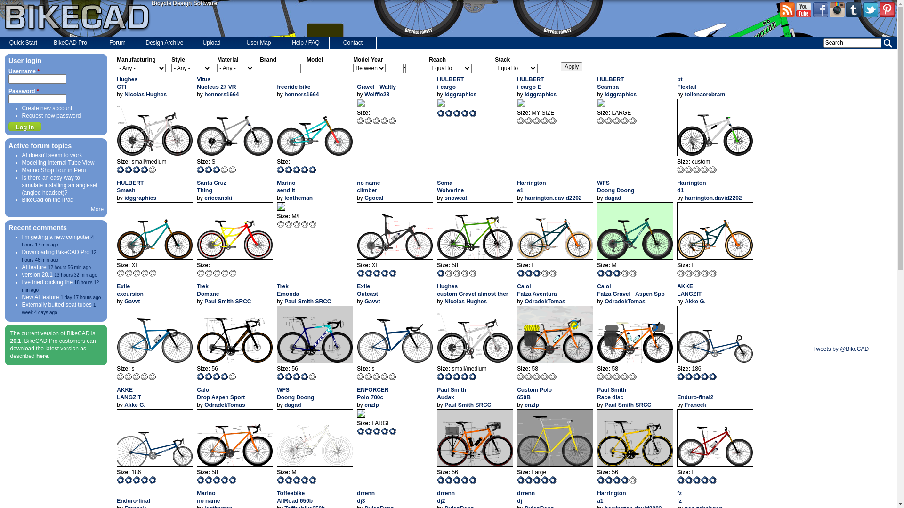 The height and width of the screenshot is (508, 904). Describe the element at coordinates (377, 273) in the screenshot. I see `Give climber 3/5` at that location.